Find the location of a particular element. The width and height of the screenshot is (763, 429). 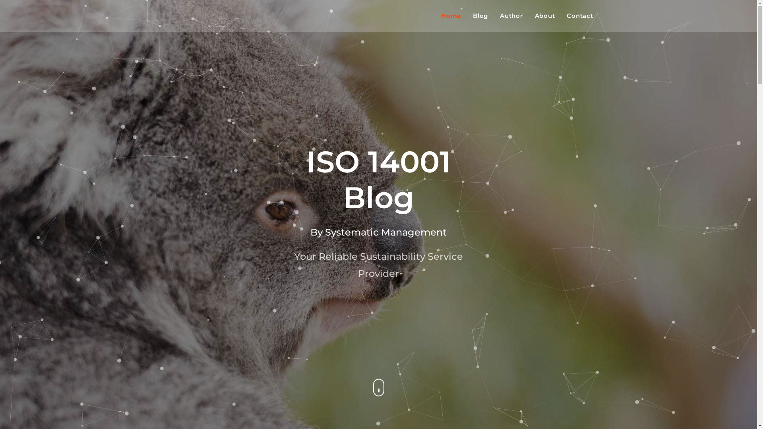

About is located at coordinates (545, 16).